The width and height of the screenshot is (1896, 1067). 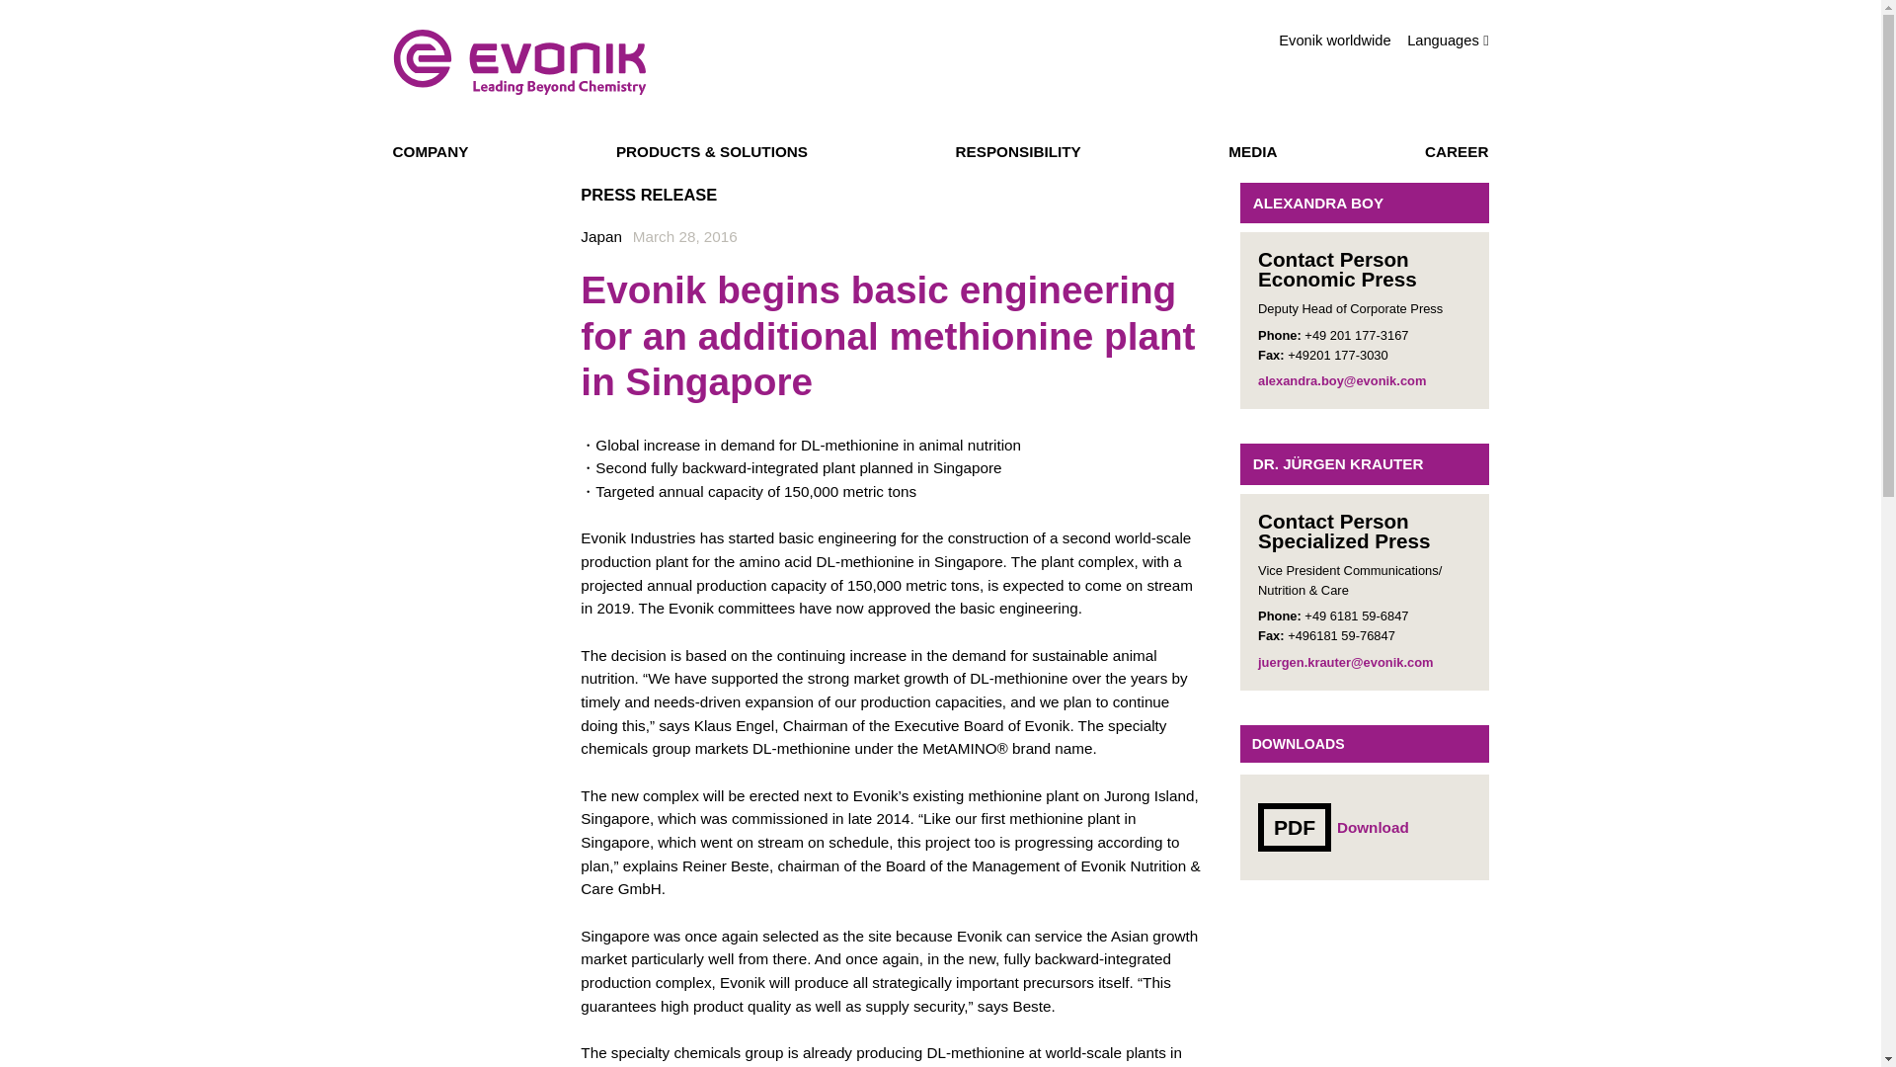 I want to click on CAREER, so click(x=1457, y=154).